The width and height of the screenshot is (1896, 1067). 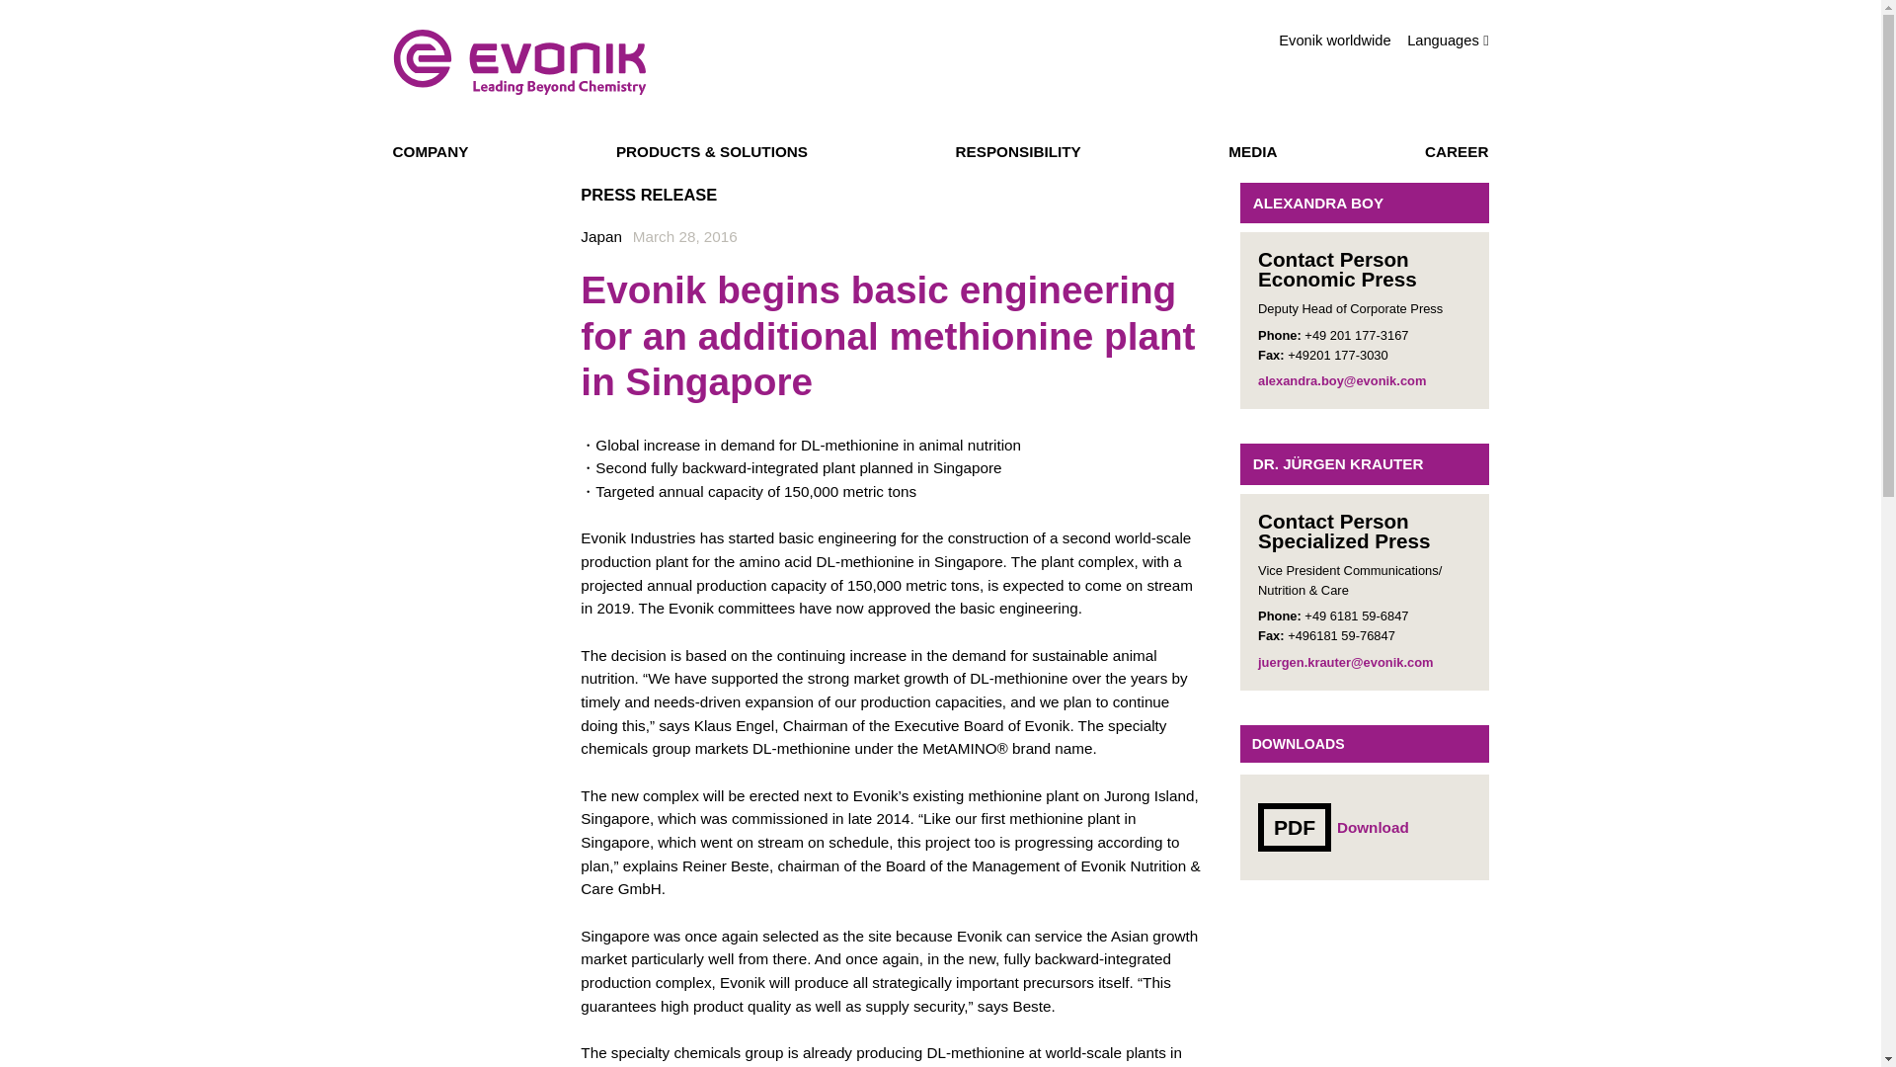 I want to click on CAREER, so click(x=1457, y=154).